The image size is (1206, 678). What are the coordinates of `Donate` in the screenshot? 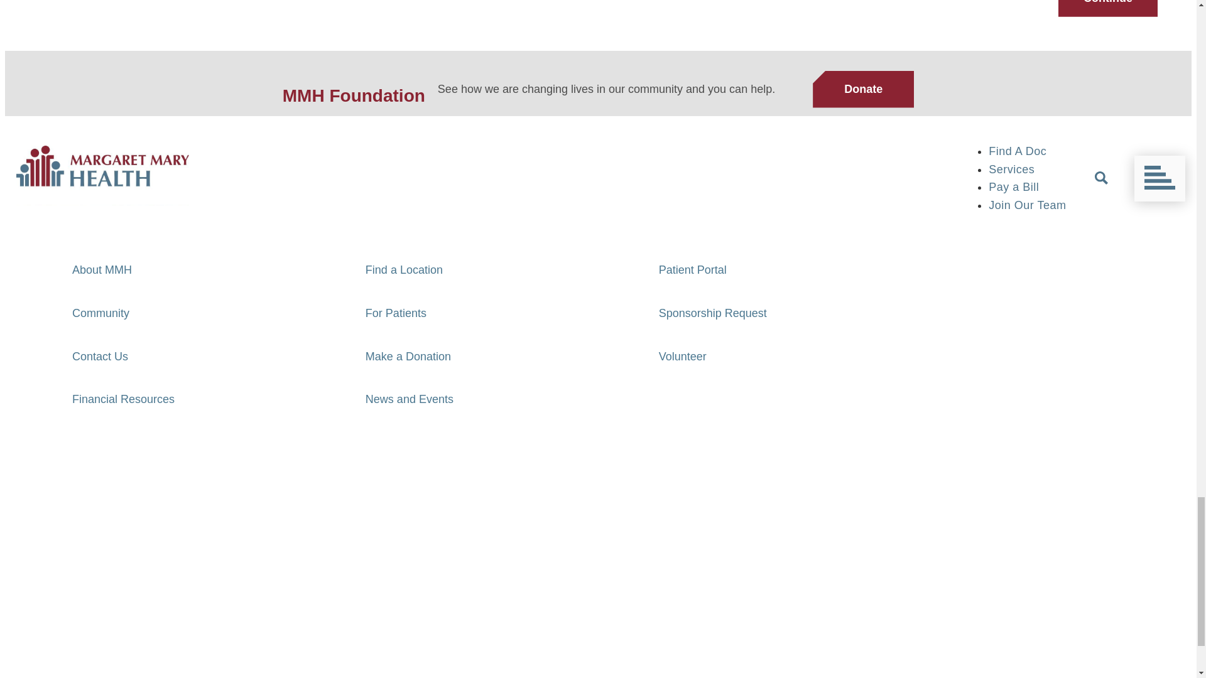 It's located at (863, 89).